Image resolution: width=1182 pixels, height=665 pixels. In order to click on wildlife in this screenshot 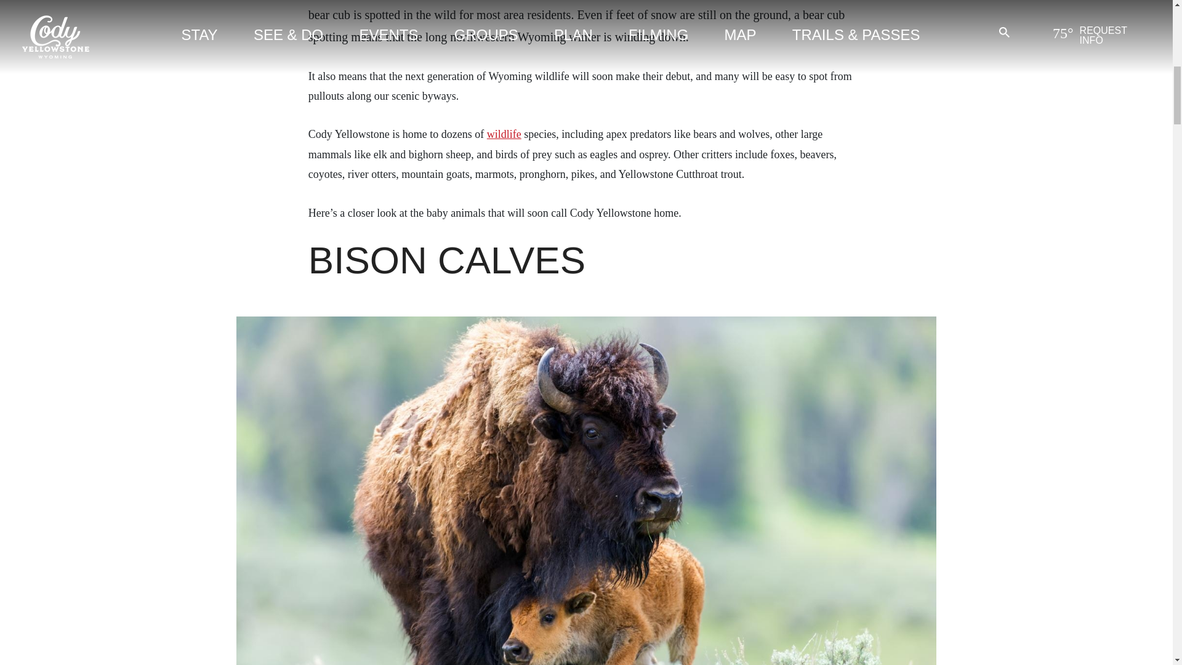, I will do `click(504, 134)`.